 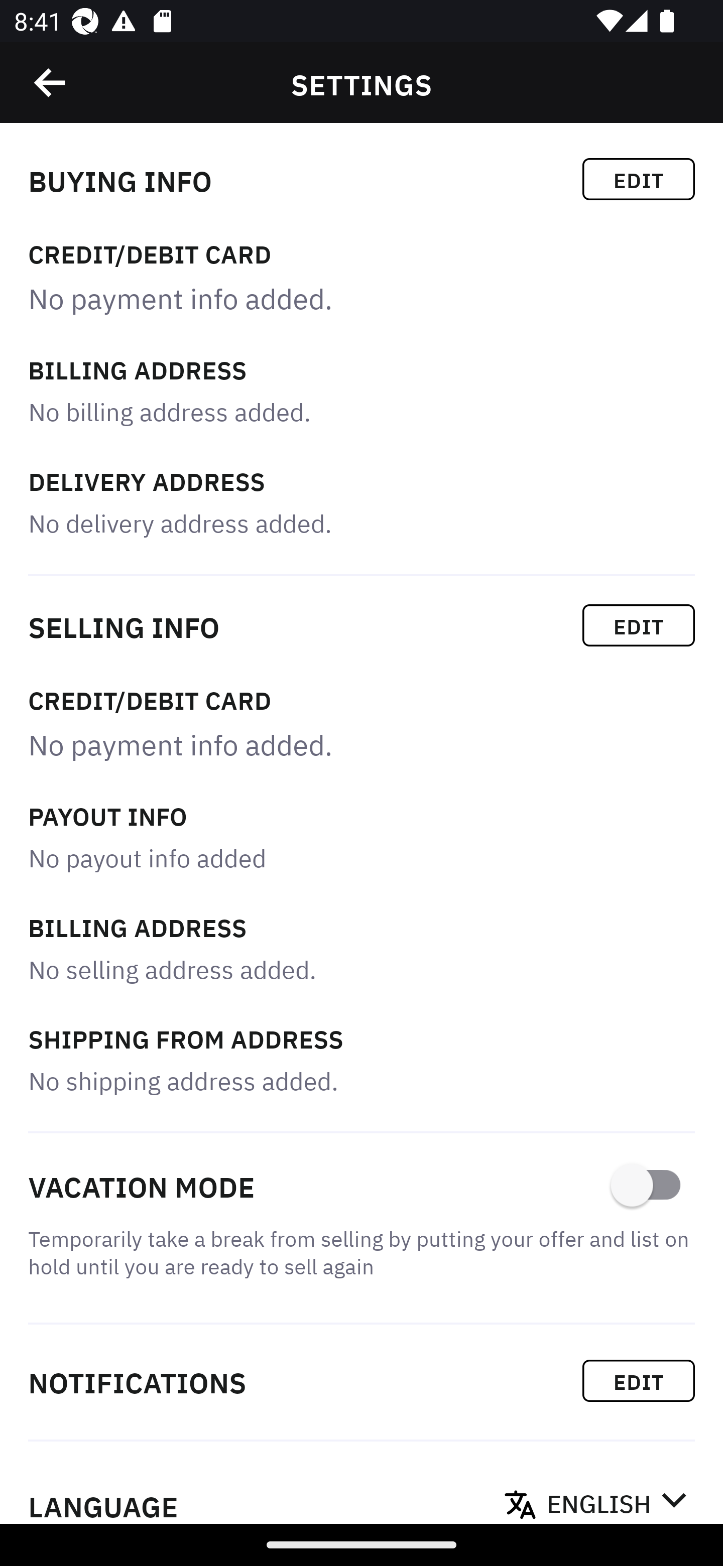 I want to click on EDIT, so click(x=639, y=179).